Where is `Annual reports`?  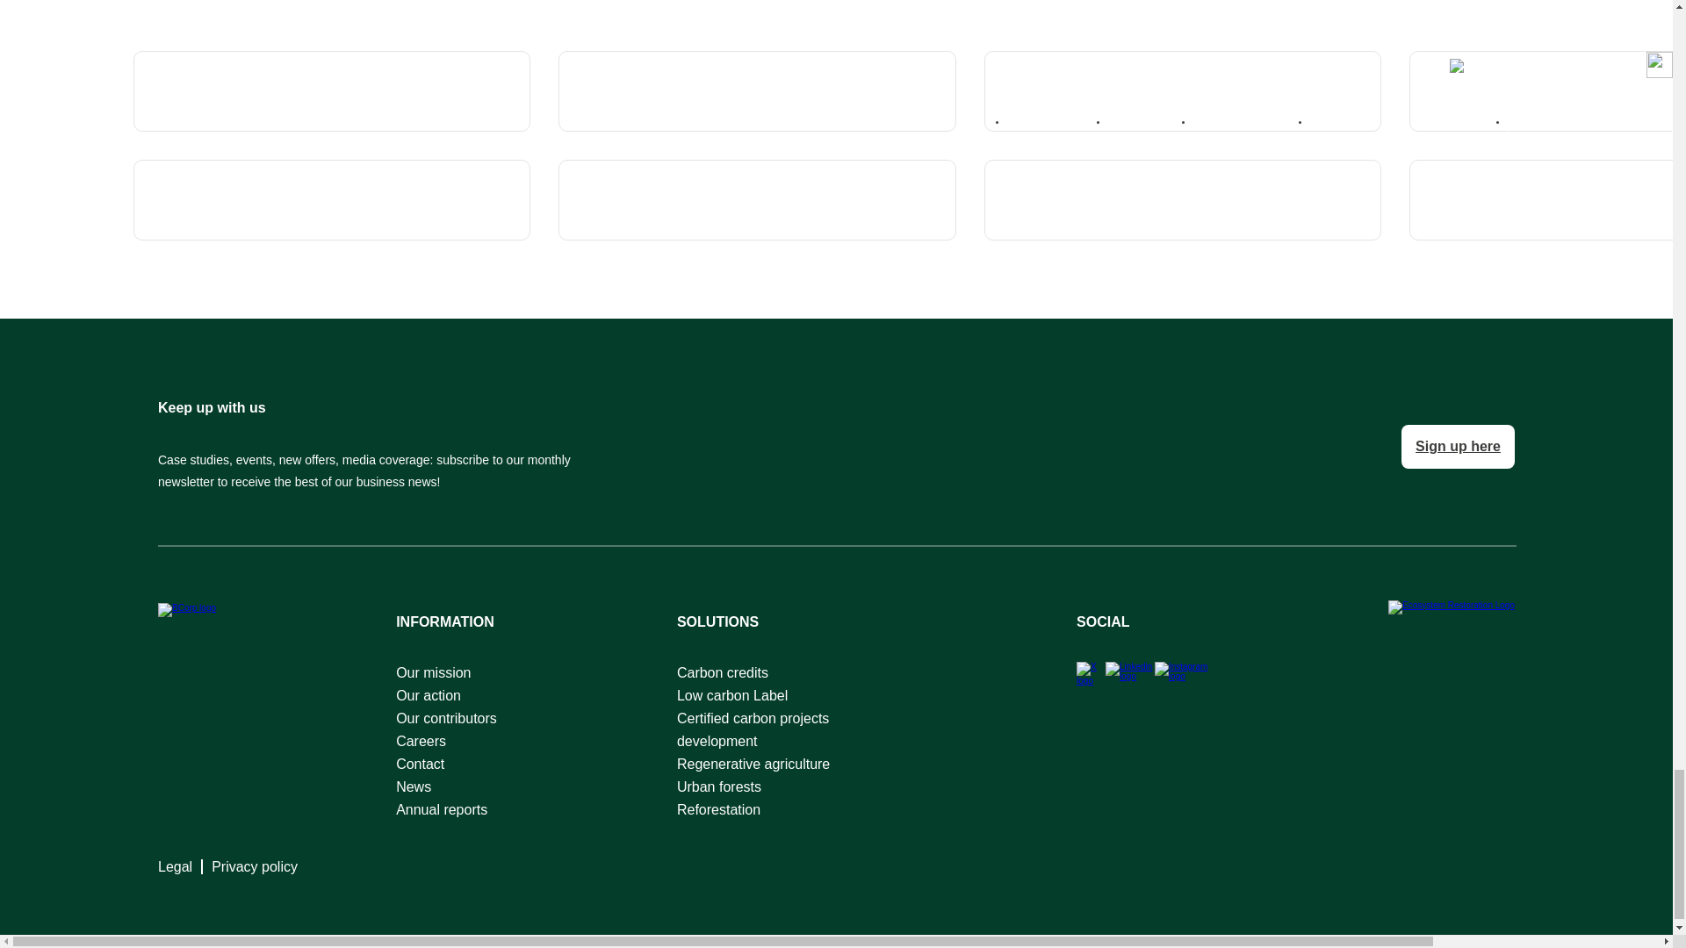 Annual reports is located at coordinates (446, 810).